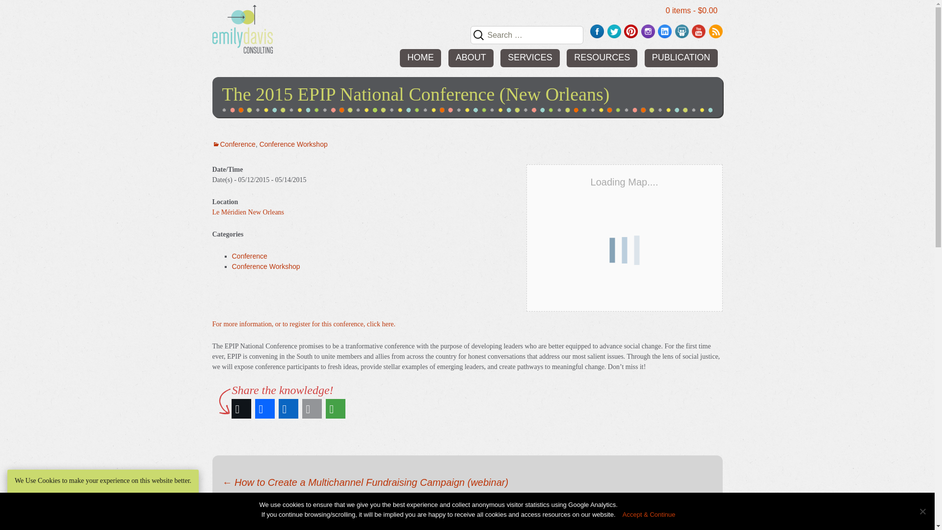 The width and height of the screenshot is (942, 530). What do you see at coordinates (336, 408) in the screenshot?
I see `More Options` at bounding box center [336, 408].